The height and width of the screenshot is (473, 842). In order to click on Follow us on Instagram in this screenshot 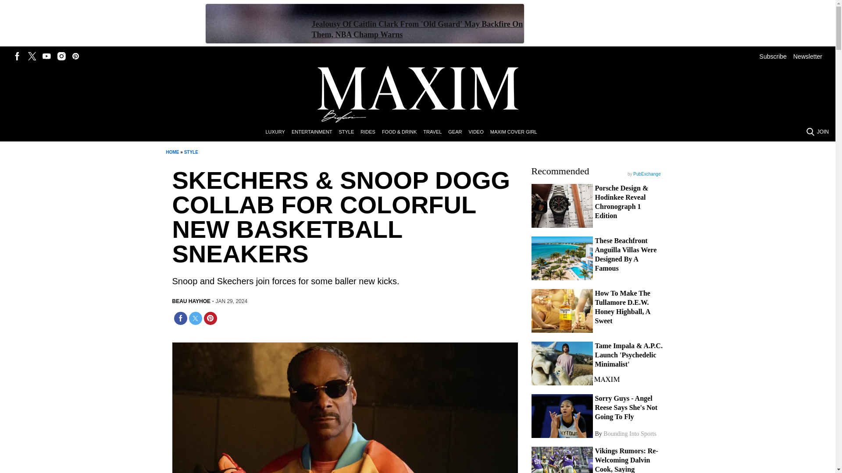, I will do `click(61, 56)`.